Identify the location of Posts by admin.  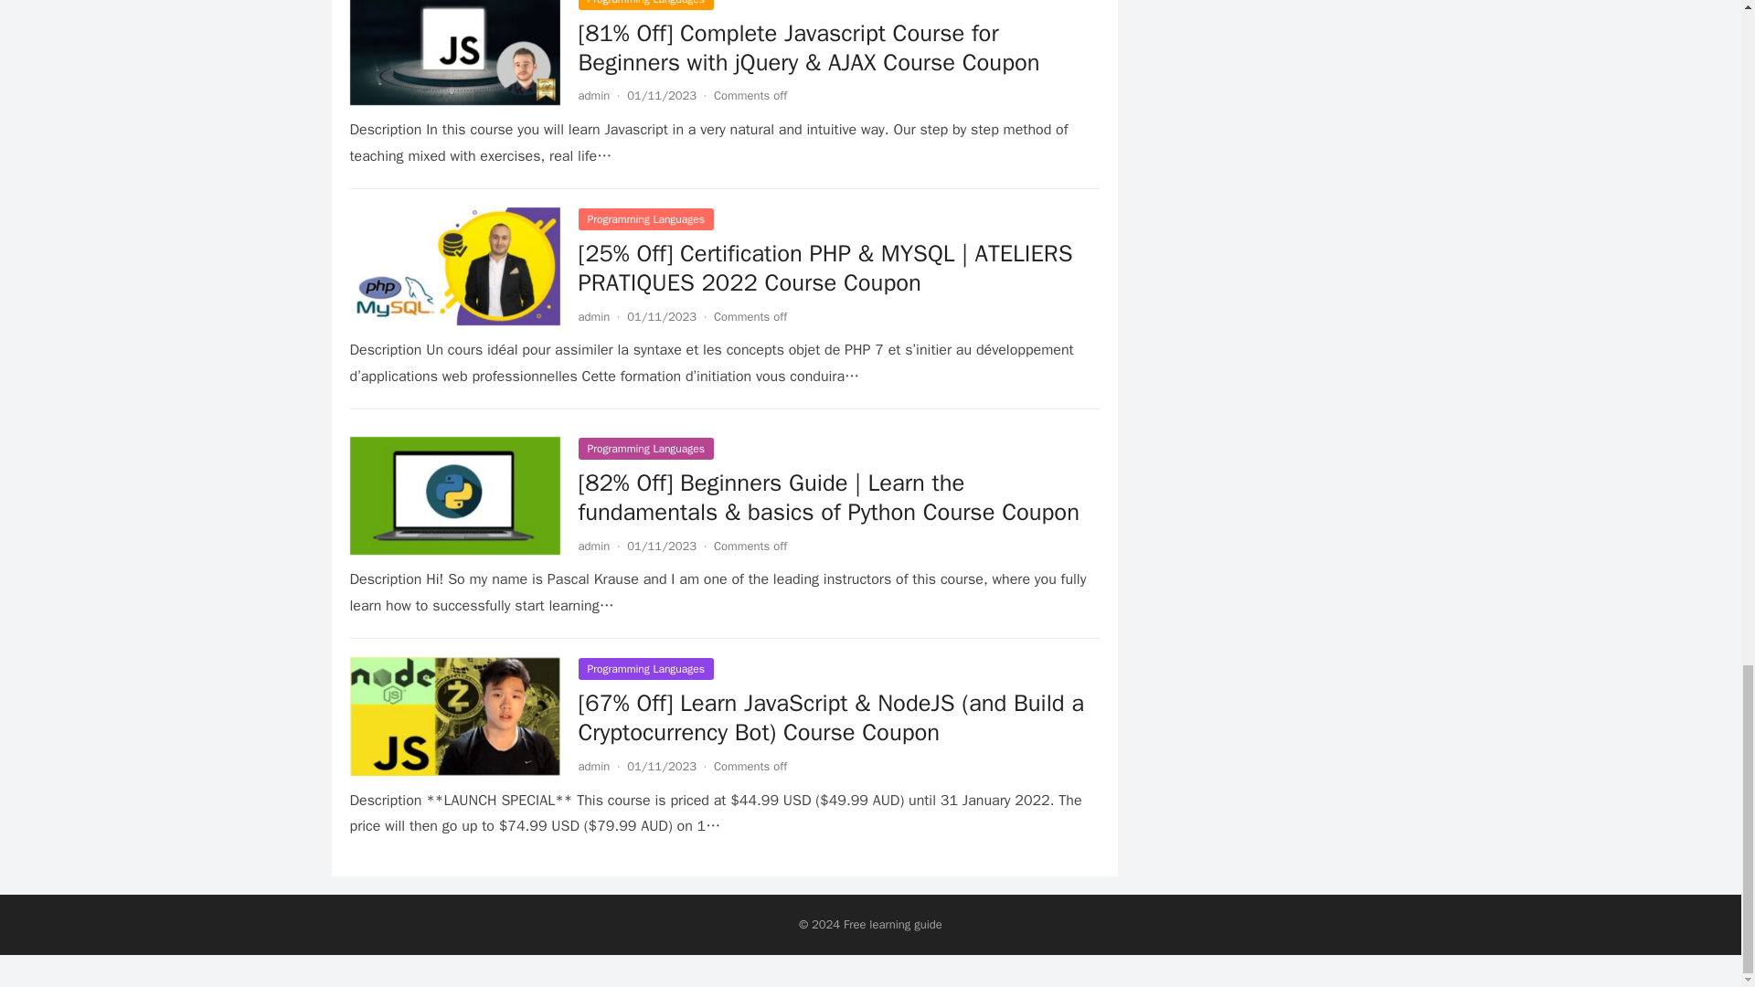
(592, 766).